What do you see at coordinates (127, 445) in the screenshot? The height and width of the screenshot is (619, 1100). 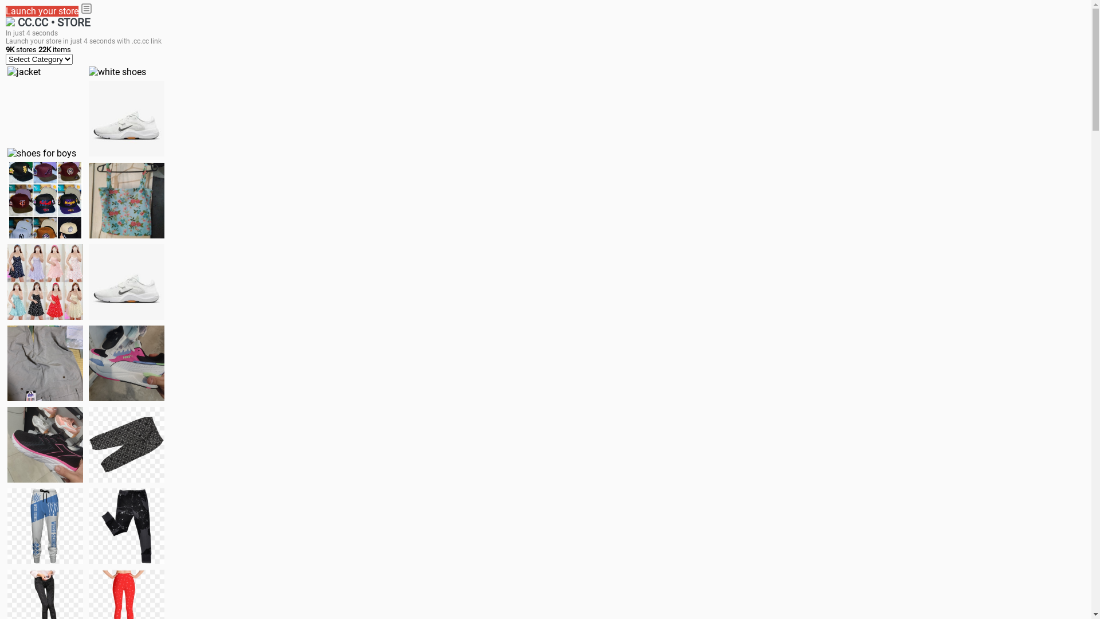 I see `Short pant` at bounding box center [127, 445].